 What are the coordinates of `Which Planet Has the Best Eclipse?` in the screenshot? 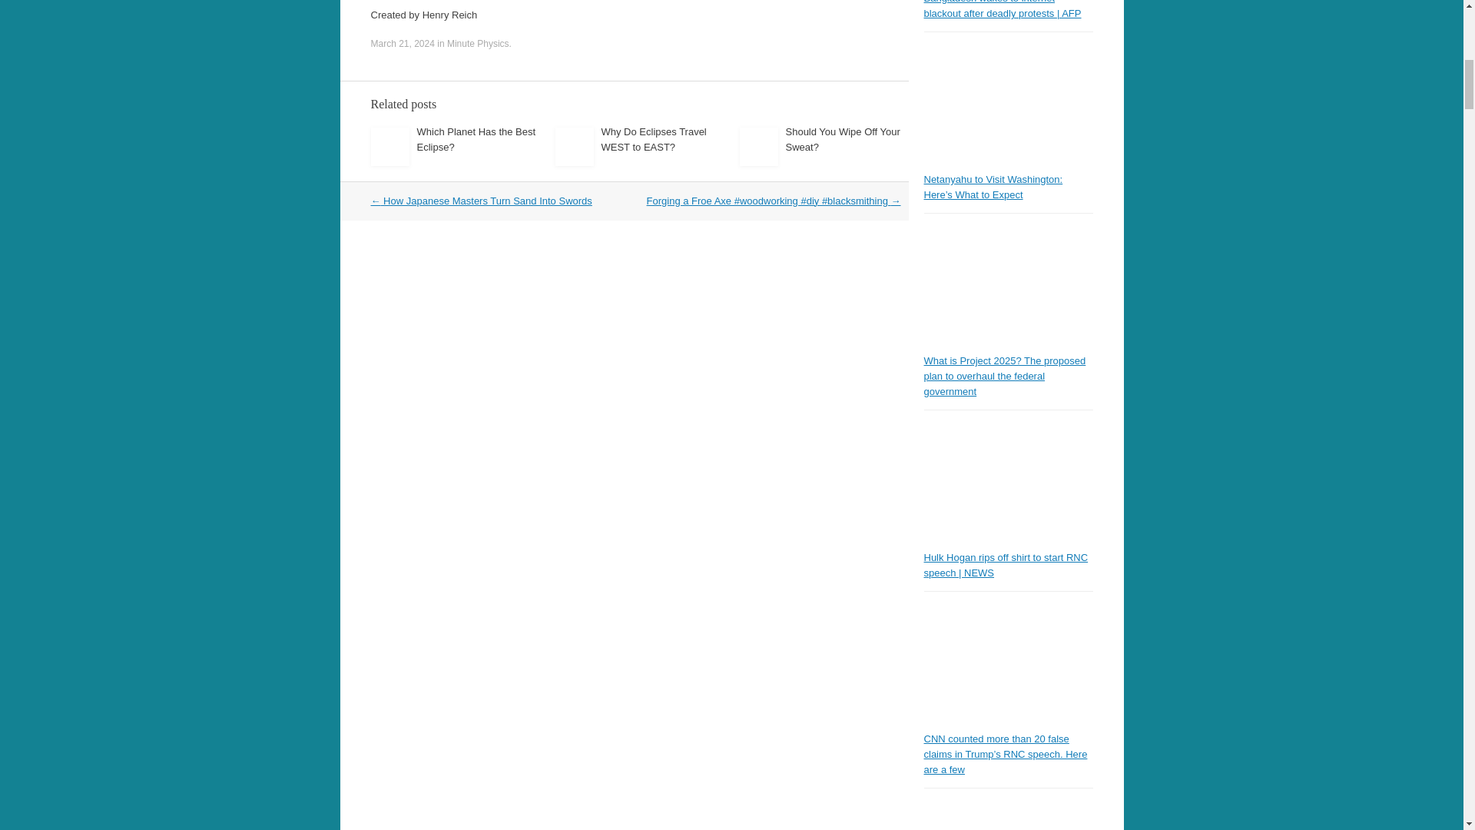 It's located at (475, 139).